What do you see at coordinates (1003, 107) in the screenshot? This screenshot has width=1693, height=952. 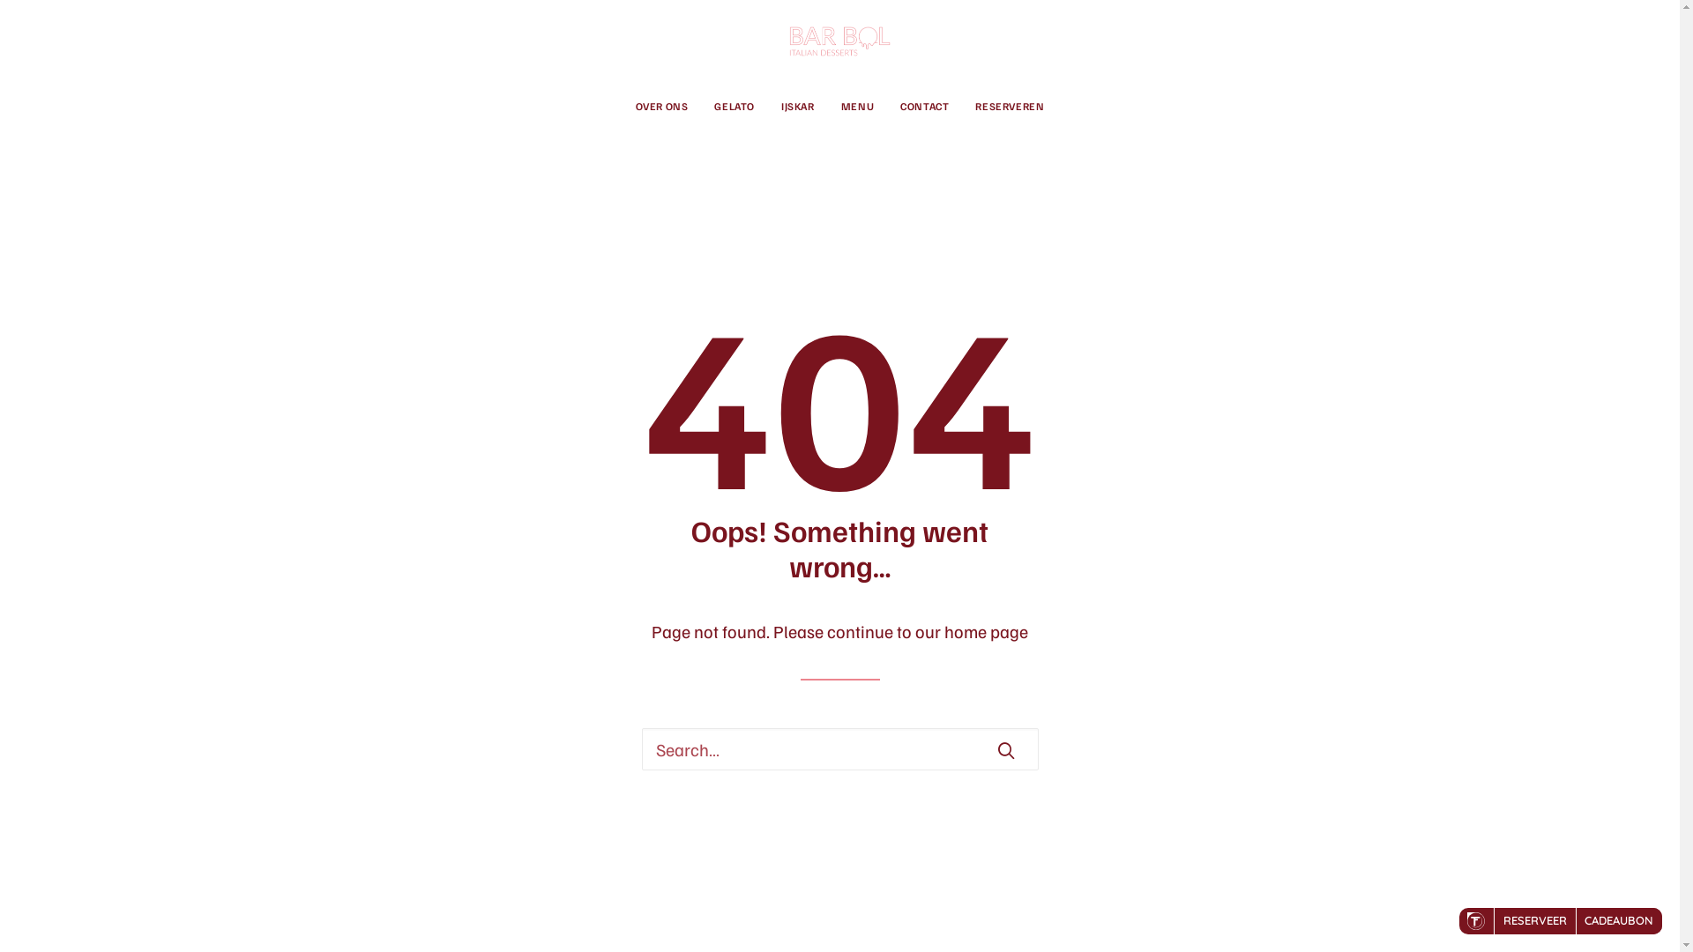 I see `RESERVEREN` at bounding box center [1003, 107].